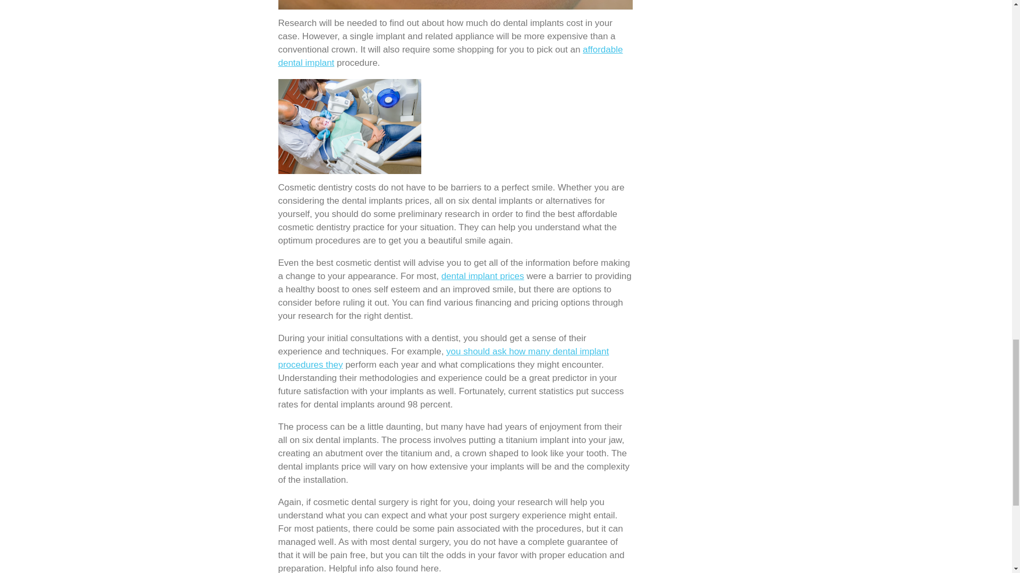 This screenshot has height=573, width=1020. I want to click on affordable dental implant, so click(450, 56).